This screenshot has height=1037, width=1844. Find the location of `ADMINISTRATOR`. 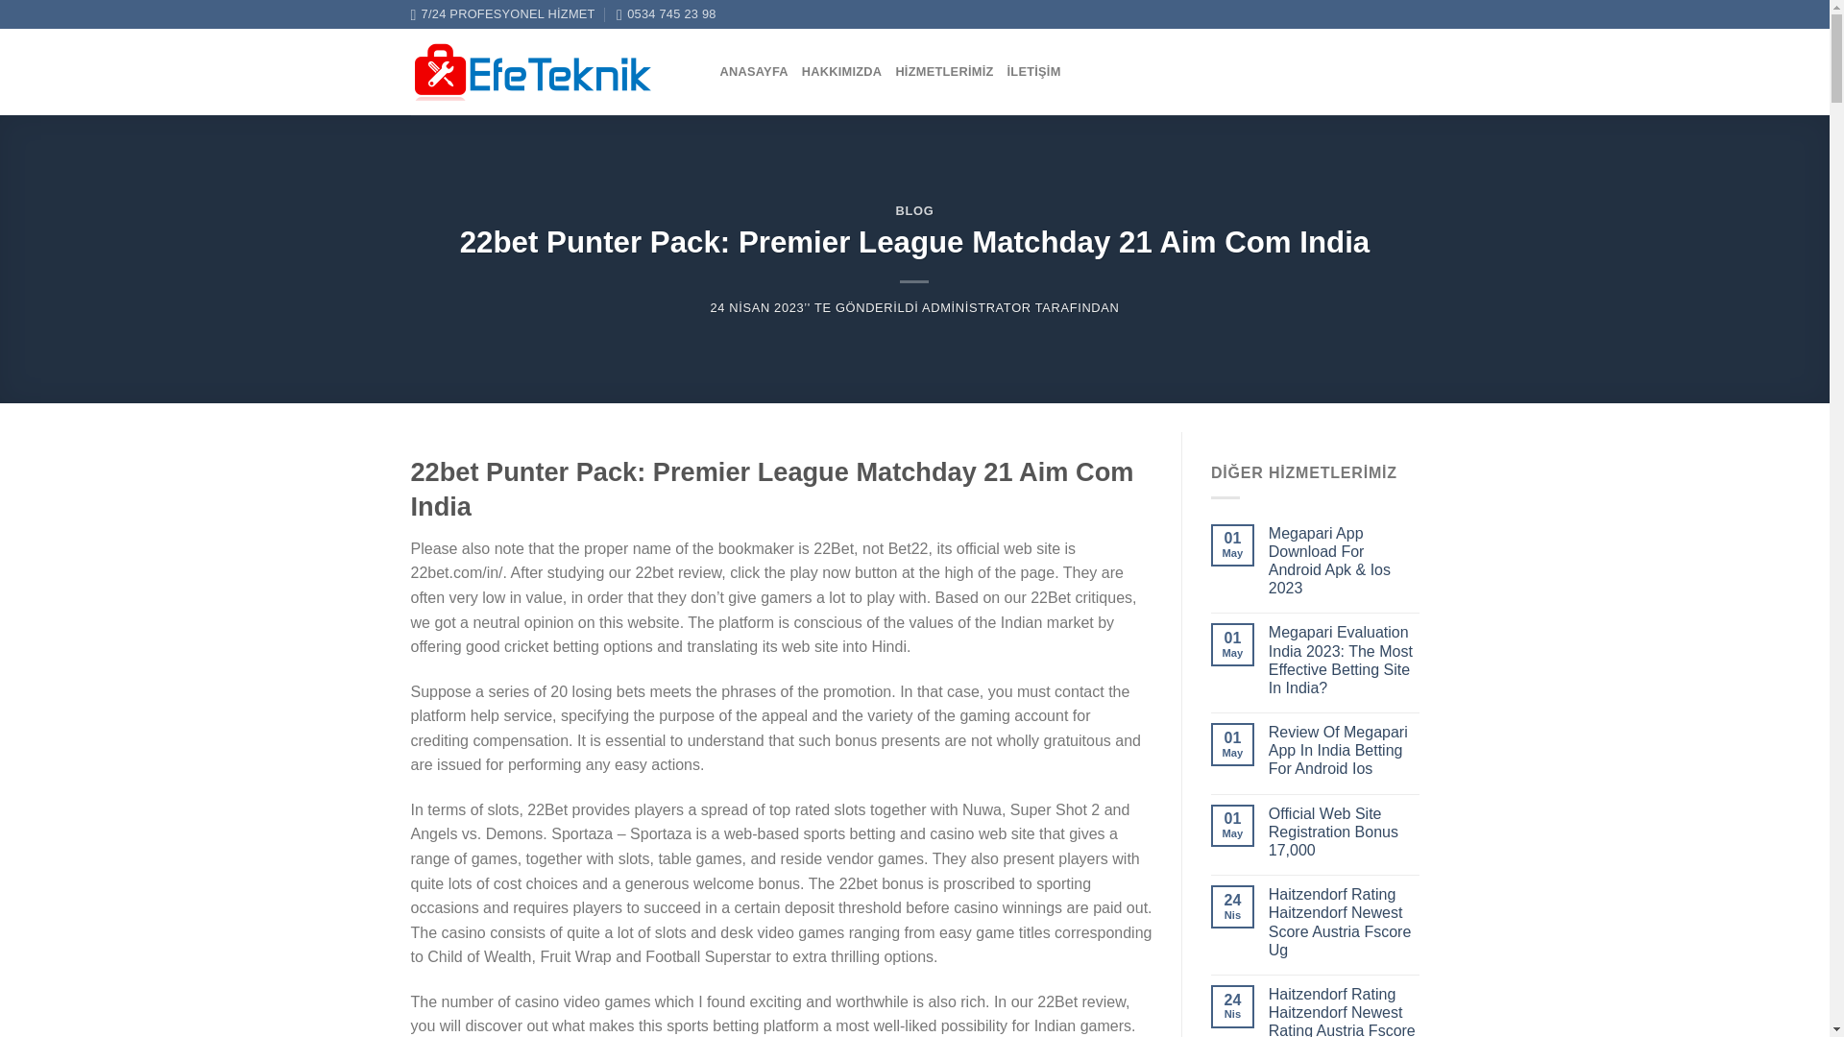

ADMINISTRATOR is located at coordinates (976, 307).